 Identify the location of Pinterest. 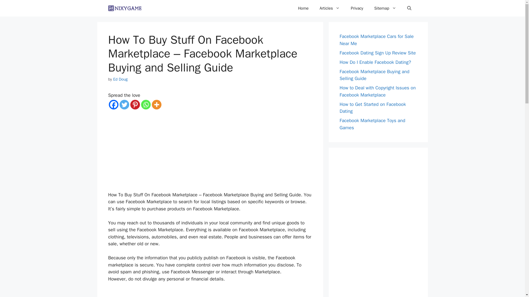
(135, 105).